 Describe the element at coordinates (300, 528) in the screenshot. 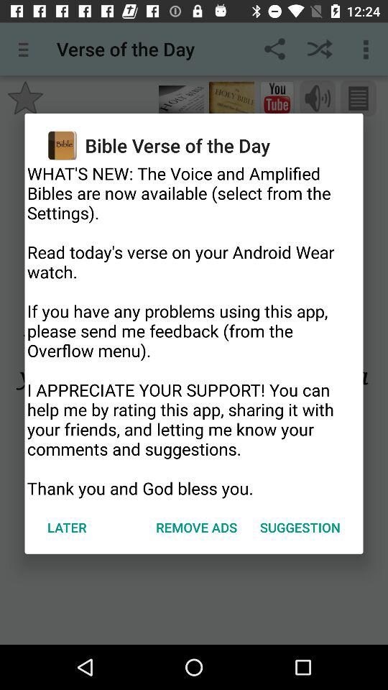

I see `turn off the suggestion at the bottom right corner` at that location.